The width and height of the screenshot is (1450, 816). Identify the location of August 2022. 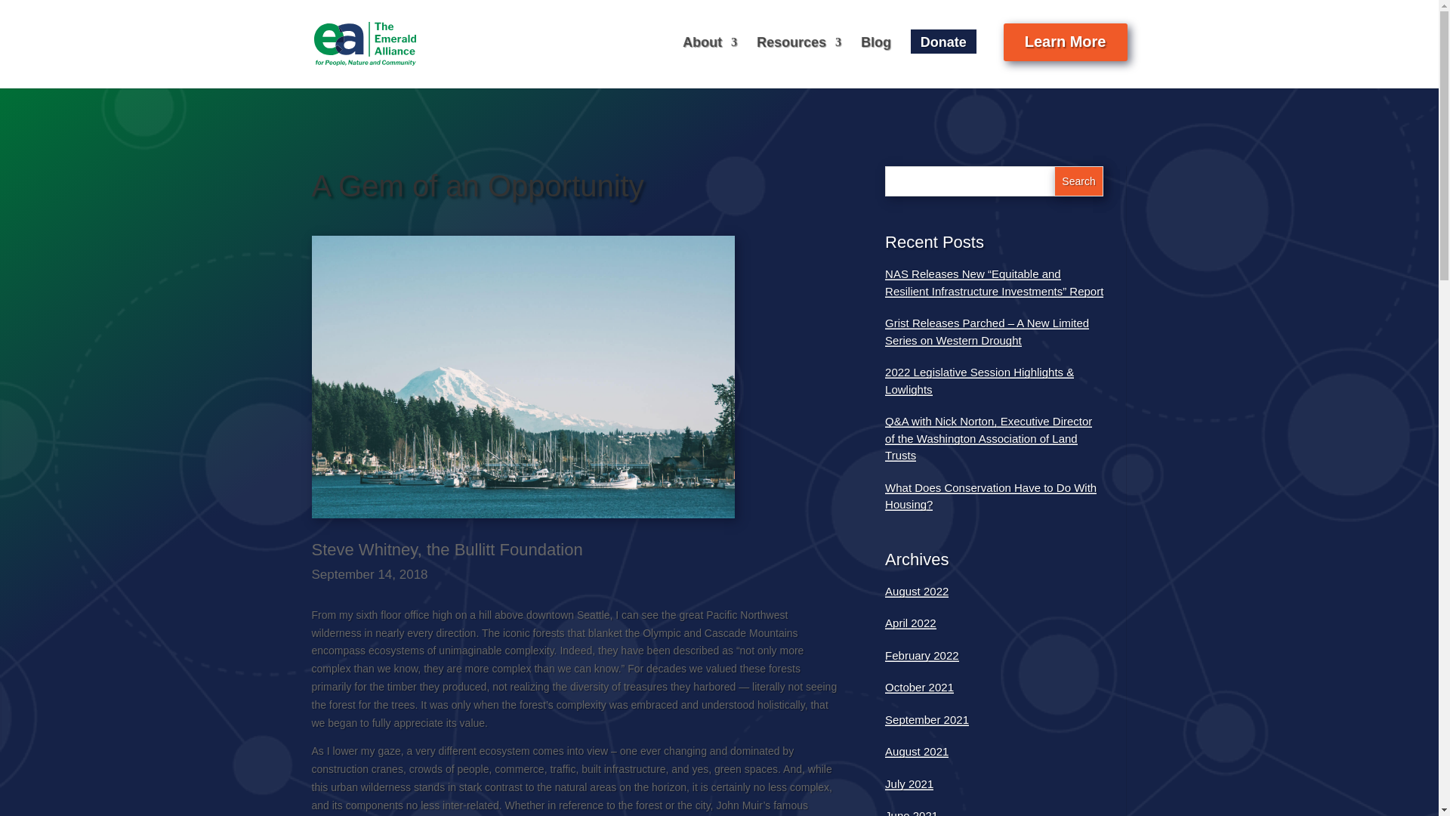
(916, 591).